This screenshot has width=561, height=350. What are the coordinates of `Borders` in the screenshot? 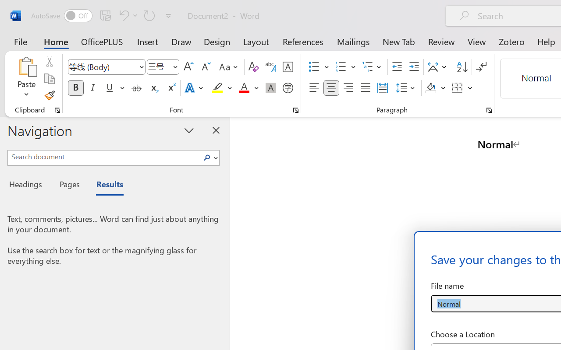 It's located at (458, 88).